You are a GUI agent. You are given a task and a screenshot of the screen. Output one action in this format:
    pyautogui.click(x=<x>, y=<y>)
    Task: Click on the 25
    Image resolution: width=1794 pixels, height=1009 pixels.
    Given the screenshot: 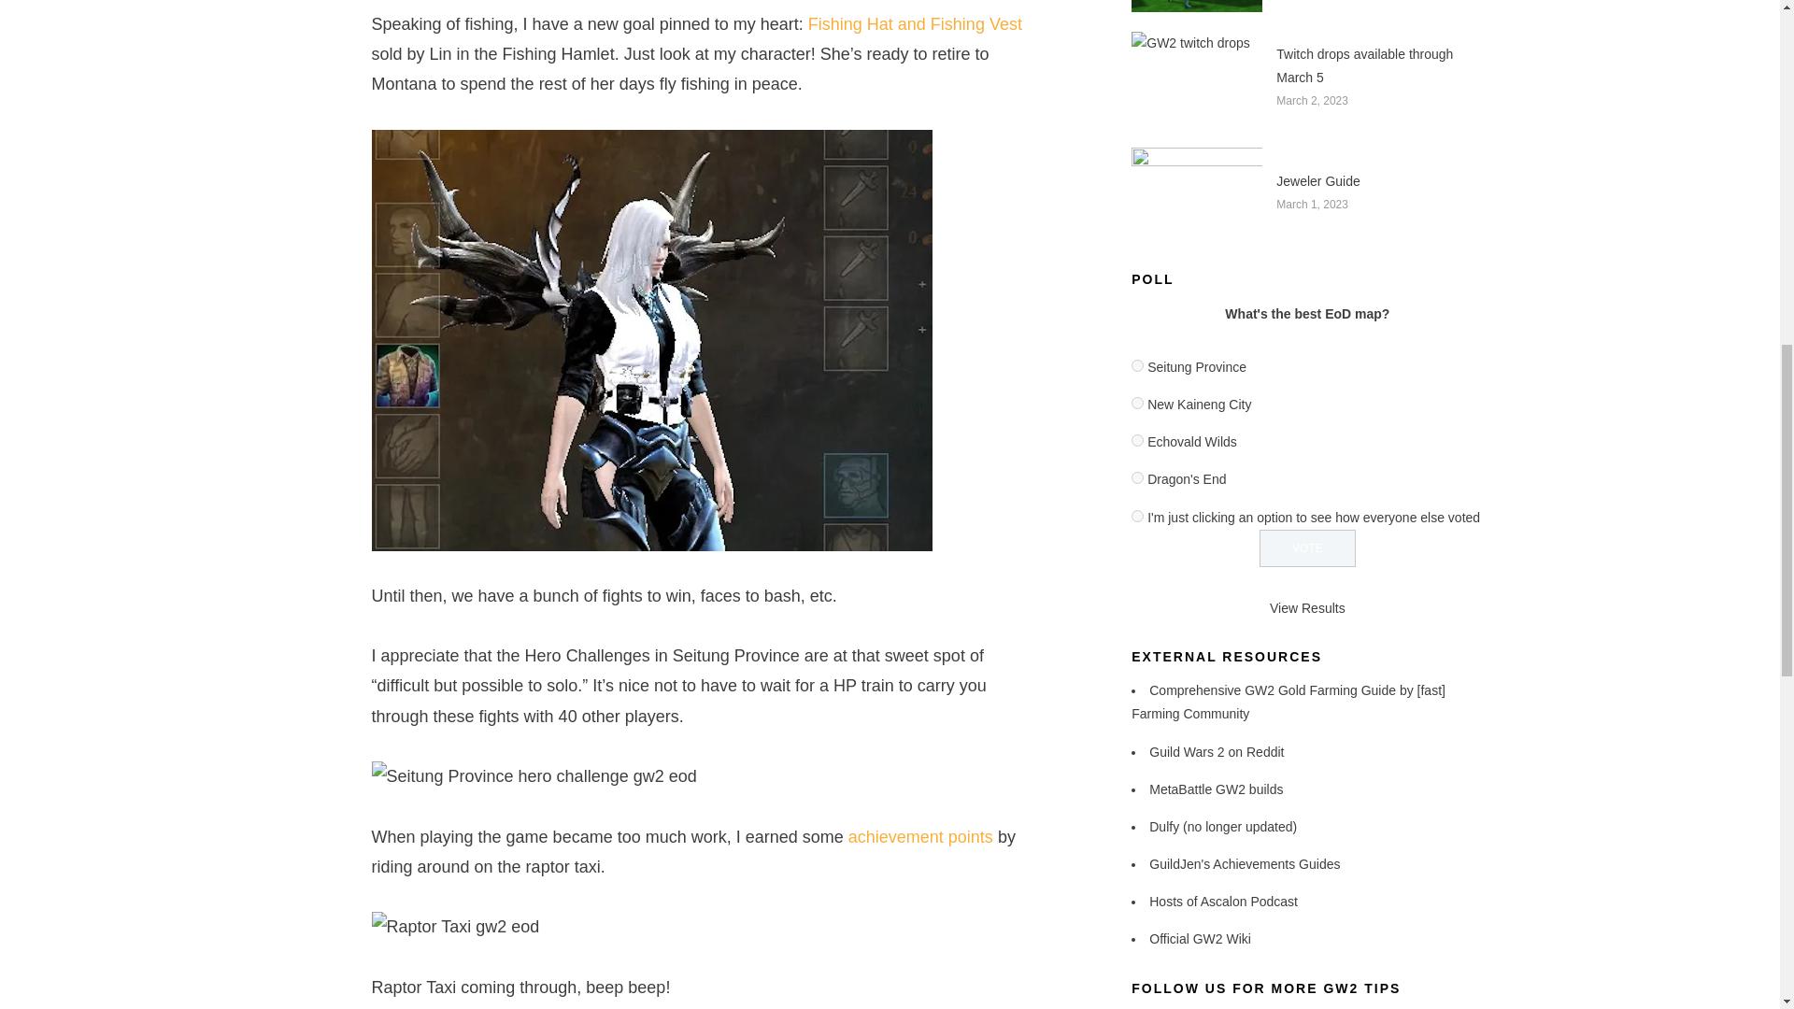 What is the action you would take?
    pyautogui.click(x=1138, y=404)
    